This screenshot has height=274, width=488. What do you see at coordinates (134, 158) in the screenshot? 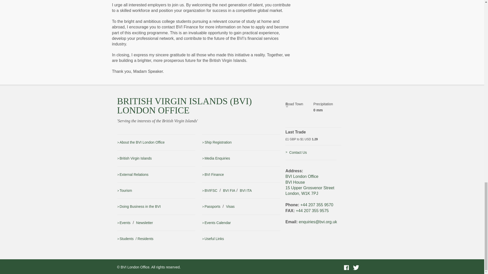
I see `British Virgin Islands` at bounding box center [134, 158].